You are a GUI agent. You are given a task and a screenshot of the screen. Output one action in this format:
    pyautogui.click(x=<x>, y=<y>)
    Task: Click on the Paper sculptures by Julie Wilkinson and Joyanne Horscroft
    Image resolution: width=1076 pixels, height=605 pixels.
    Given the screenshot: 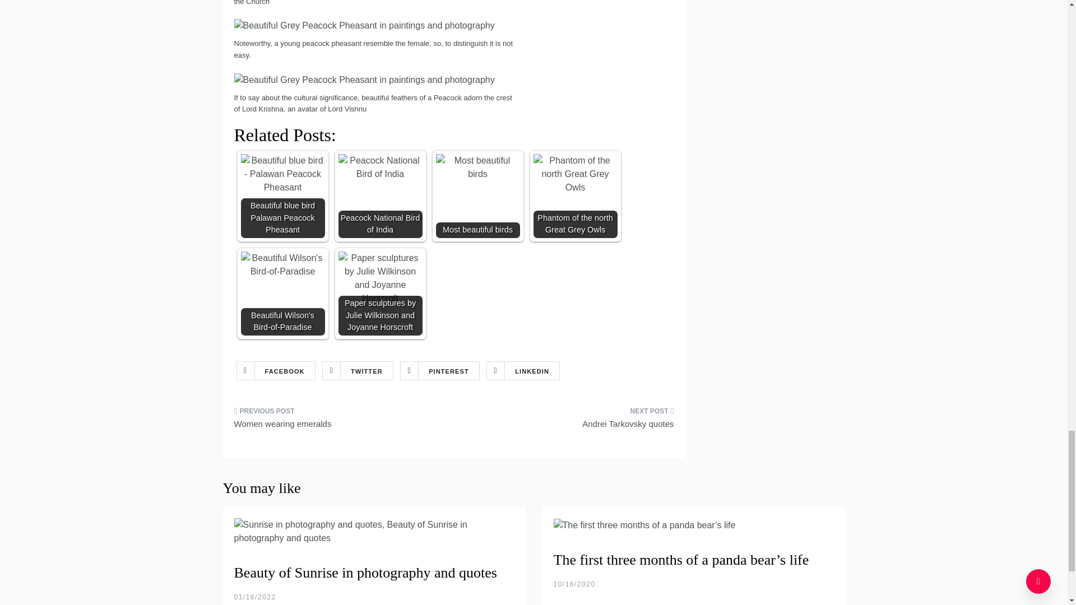 What is the action you would take?
    pyautogui.click(x=381, y=278)
    